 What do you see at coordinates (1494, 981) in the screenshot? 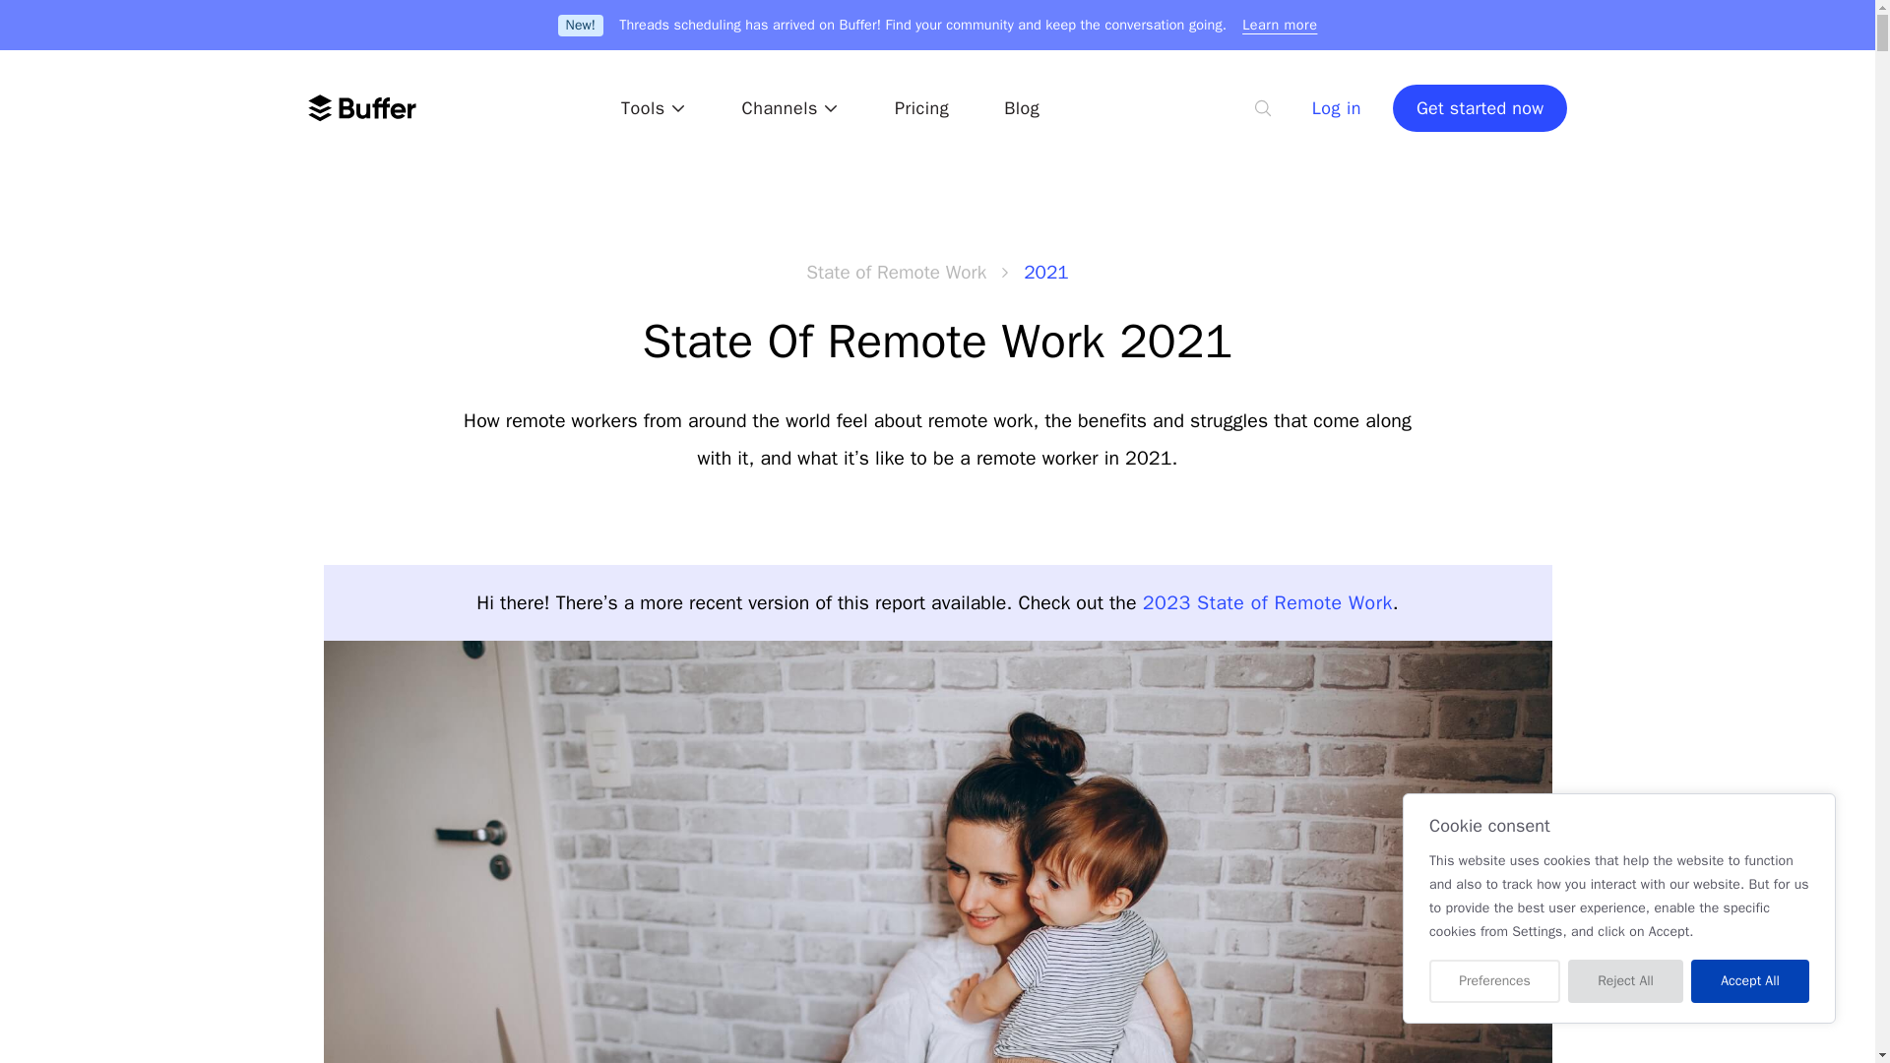
I see `Preferences` at bounding box center [1494, 981].